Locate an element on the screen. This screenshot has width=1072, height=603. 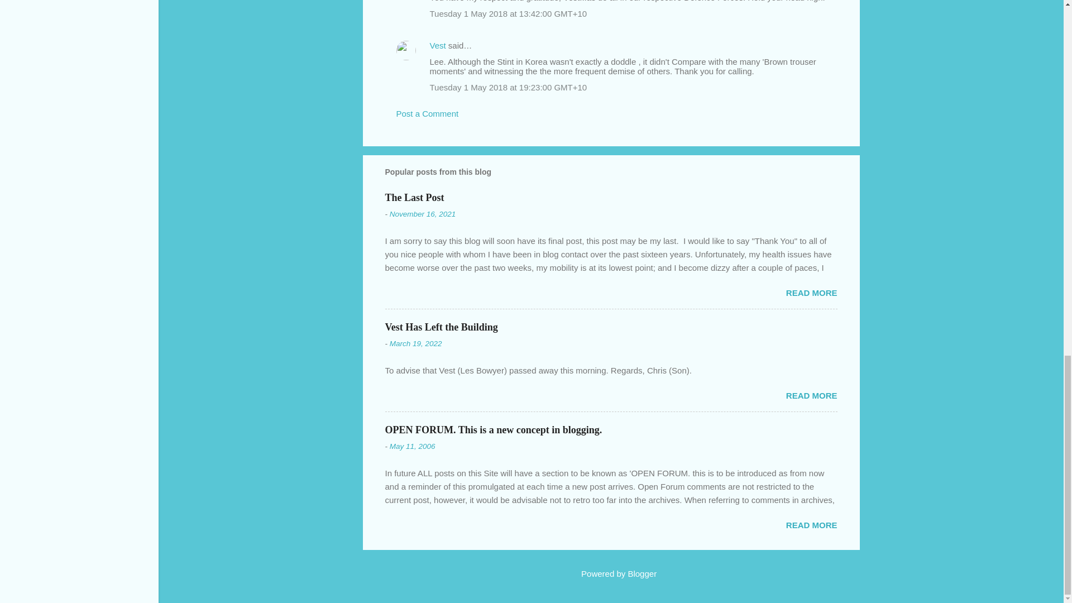
Post a Comment is located at coordinates (428, 113).